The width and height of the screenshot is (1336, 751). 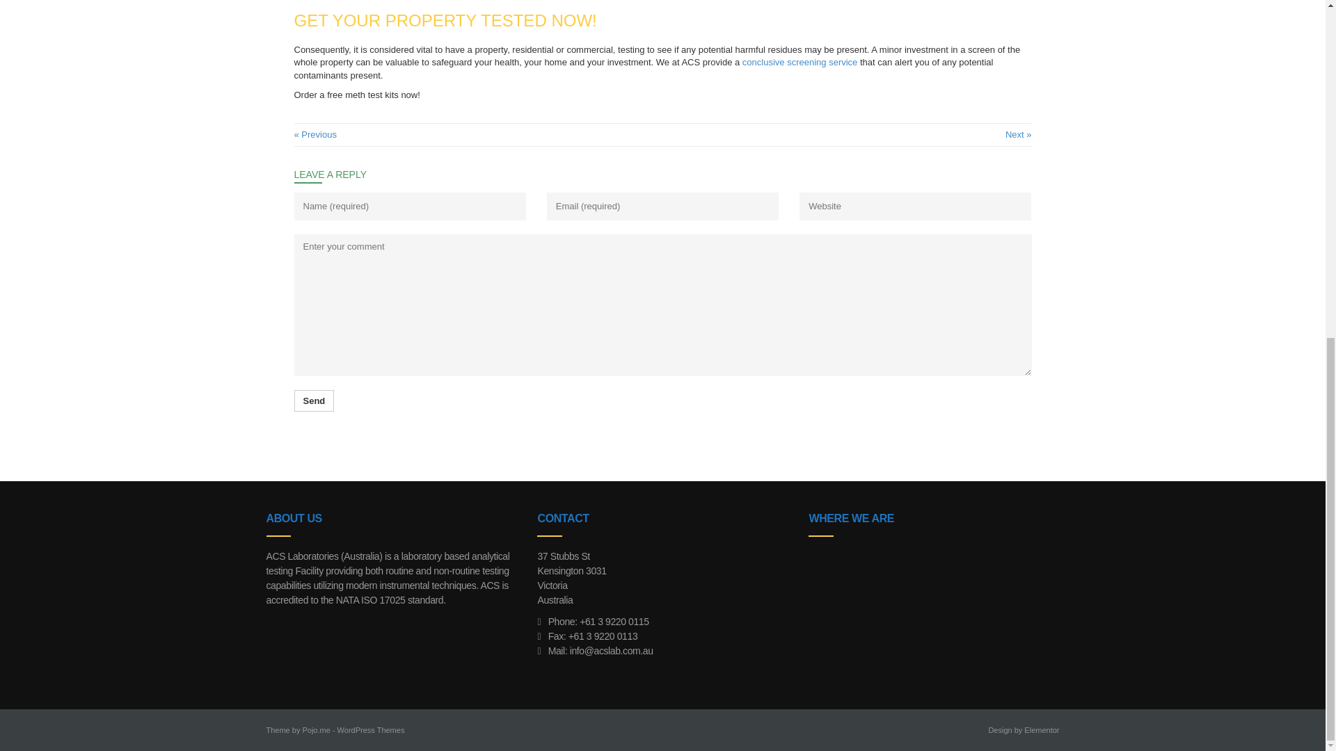 I want to click on conclusive screening service, so click(x=800, y=63).